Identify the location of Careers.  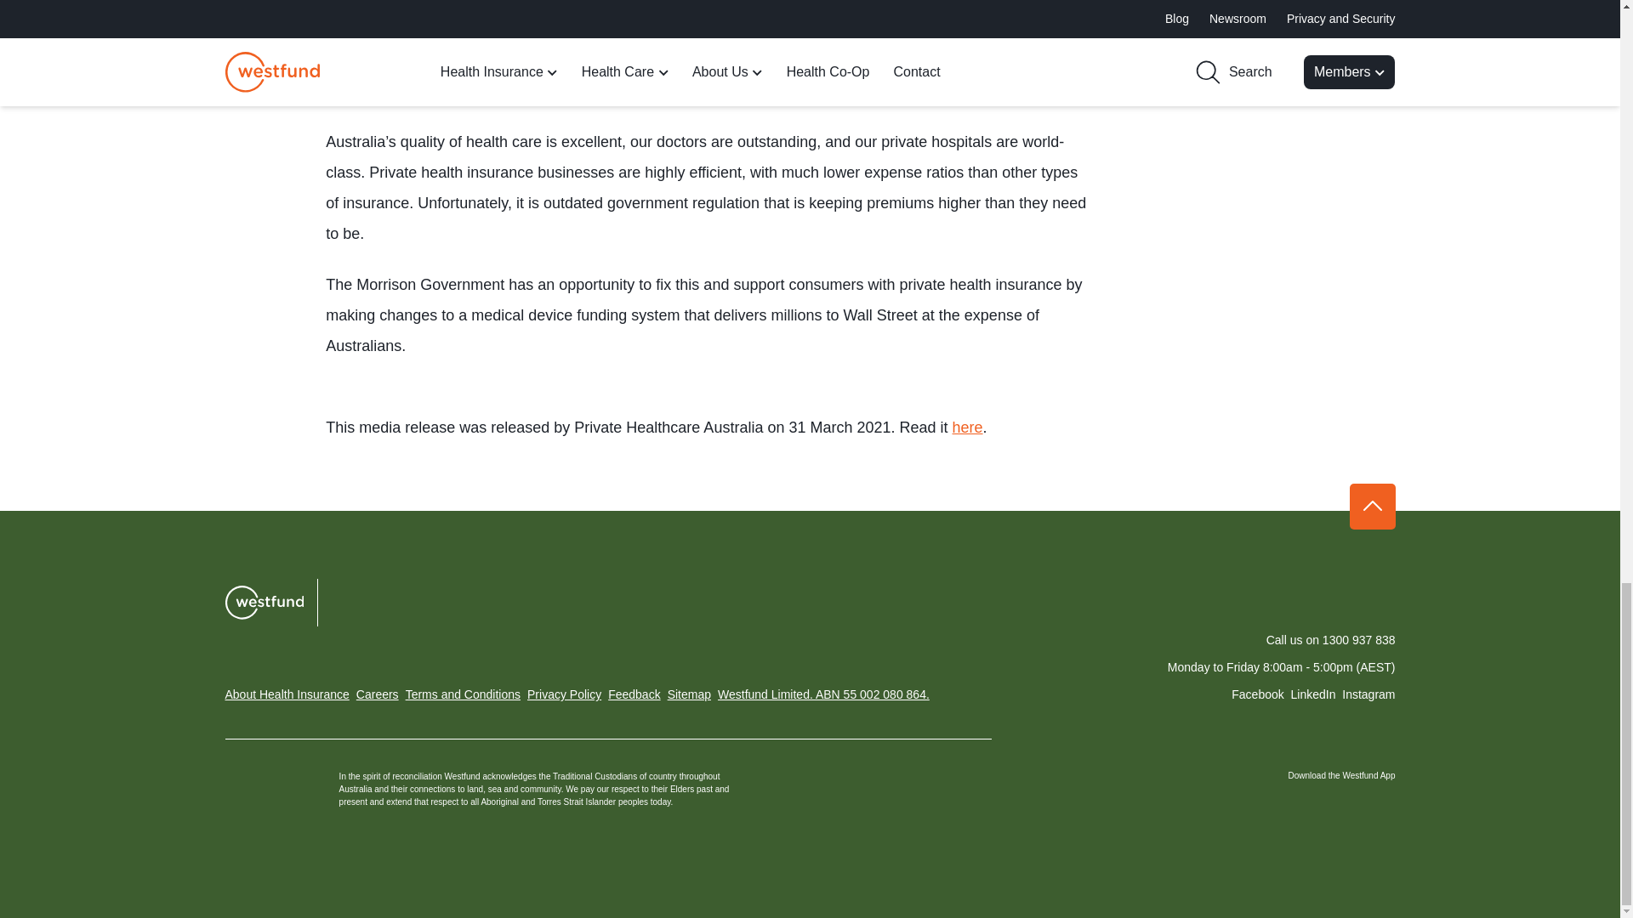
(377, 694).